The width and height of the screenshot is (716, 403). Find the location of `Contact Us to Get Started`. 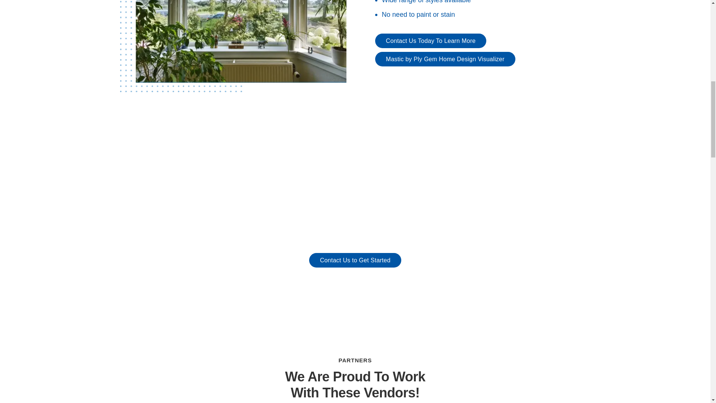

Contact Us to Get Started is located at coordinates (355, 260).